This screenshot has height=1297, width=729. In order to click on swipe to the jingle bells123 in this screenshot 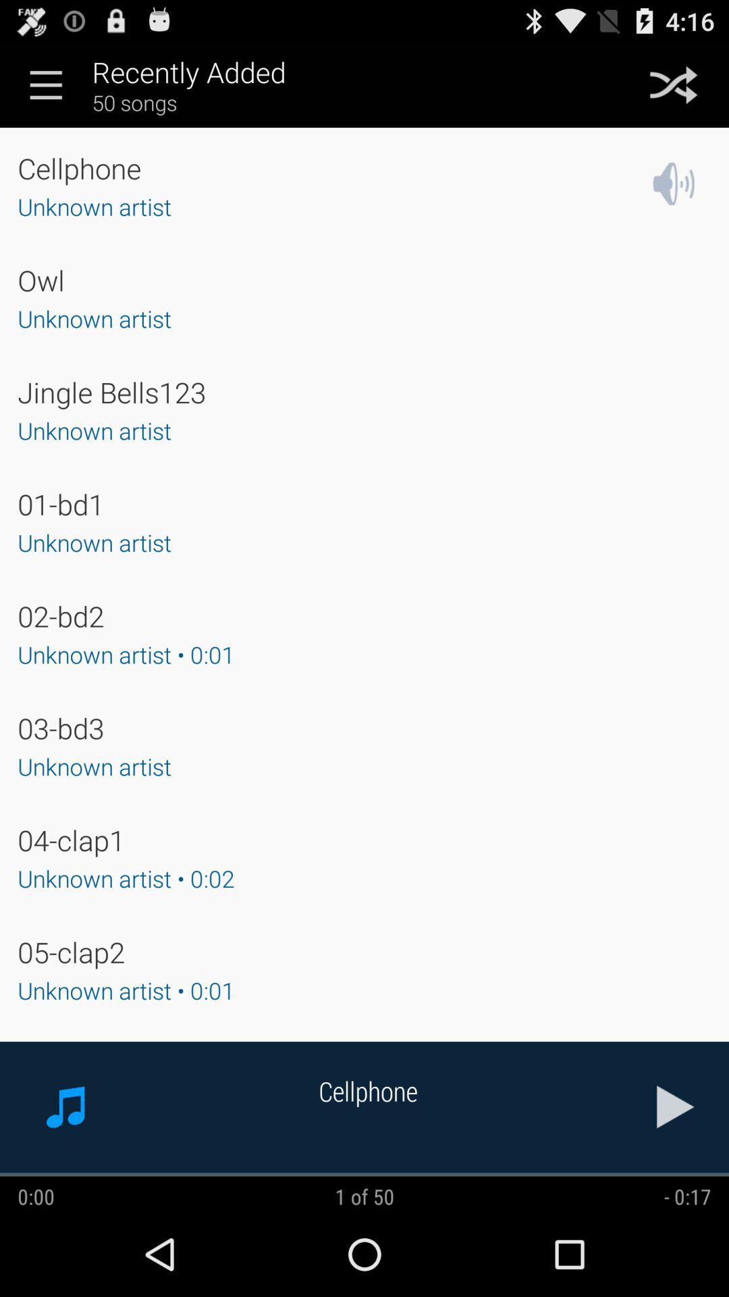, I will do `click(112, 392)`.